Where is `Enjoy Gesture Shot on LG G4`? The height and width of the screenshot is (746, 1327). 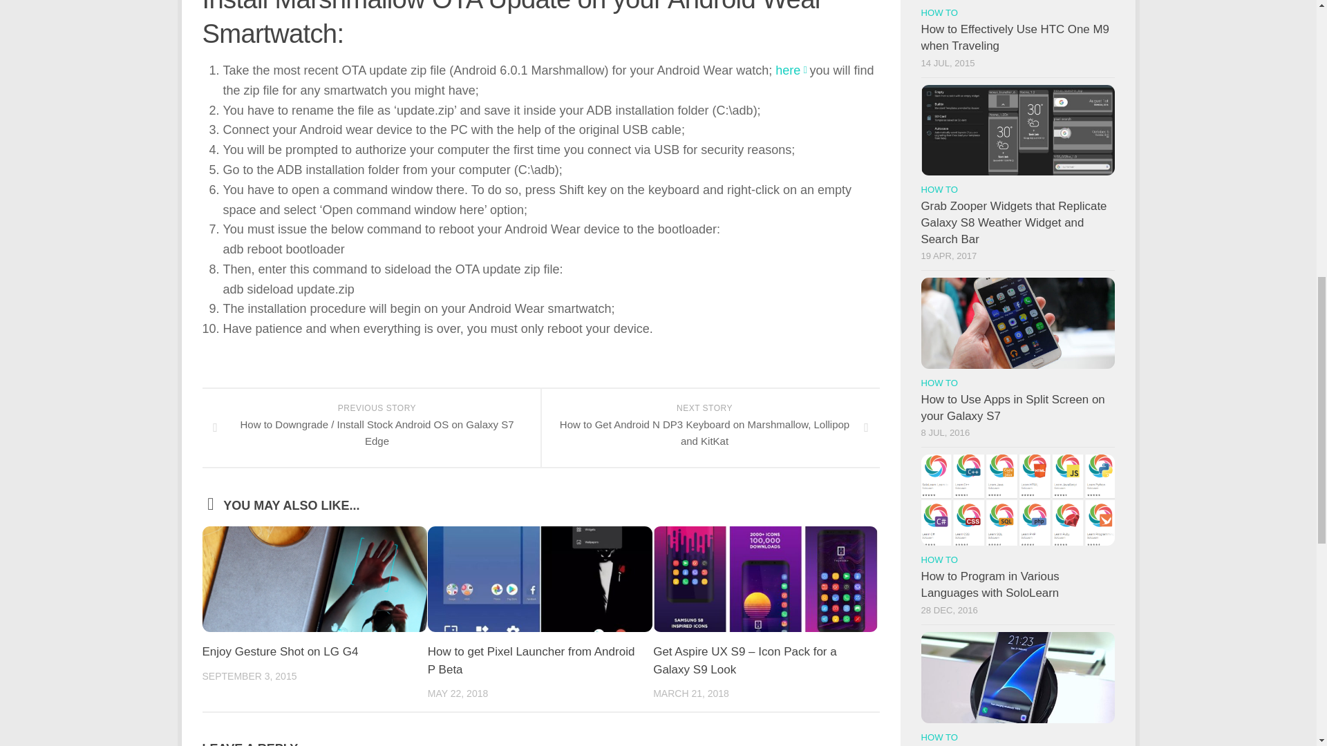
Enjoy Gesture Shot on LG G4 is located at coordinates (279, 651).